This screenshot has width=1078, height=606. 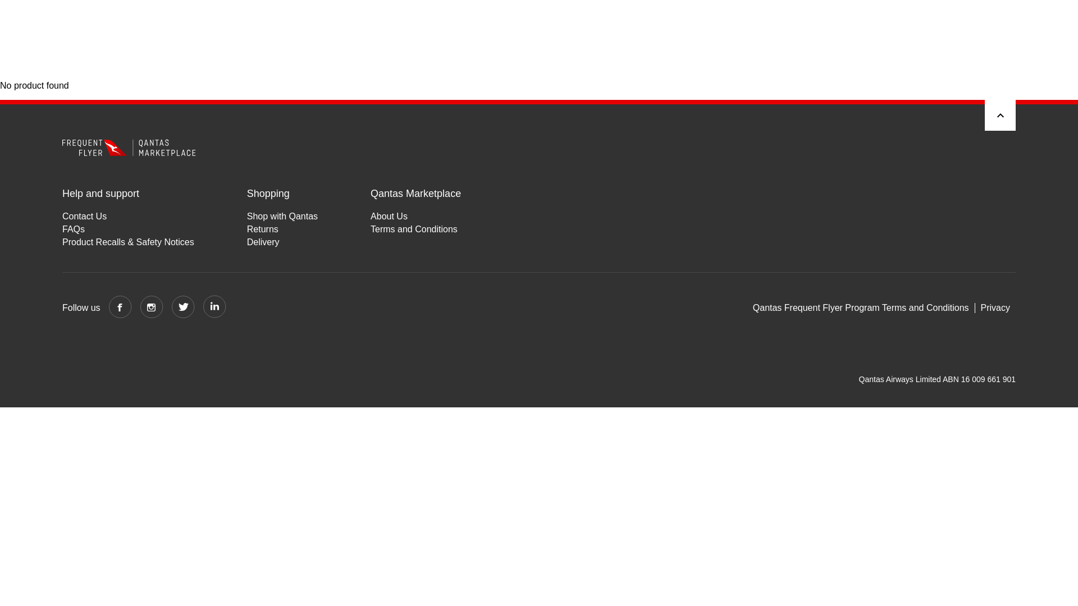 I want to click on Delivery, so click(x=282, y=242).